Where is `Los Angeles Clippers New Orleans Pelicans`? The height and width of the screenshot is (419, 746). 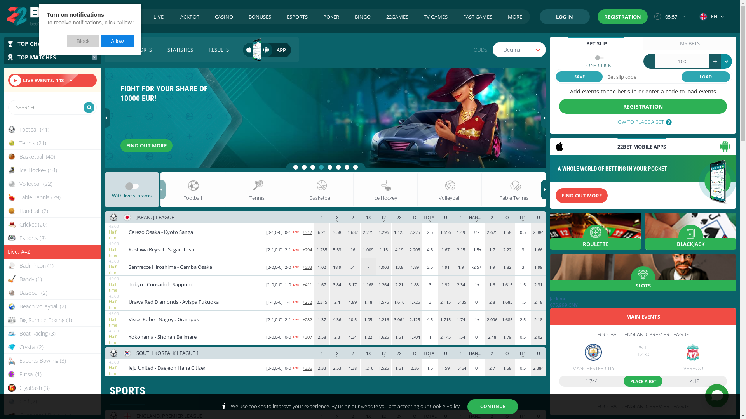
Los Angeles Clippers New Orleans Pelicans is located at coordinates (173, 399).